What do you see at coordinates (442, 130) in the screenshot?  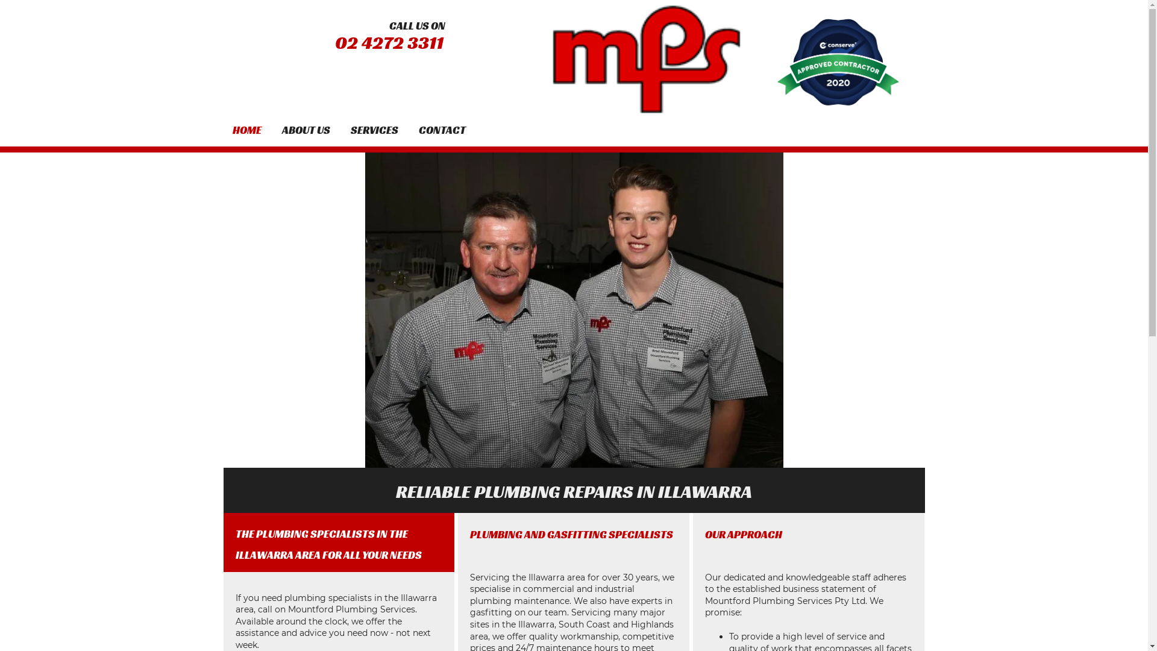 I see `CONTACT` at bounding box center [442, 130].